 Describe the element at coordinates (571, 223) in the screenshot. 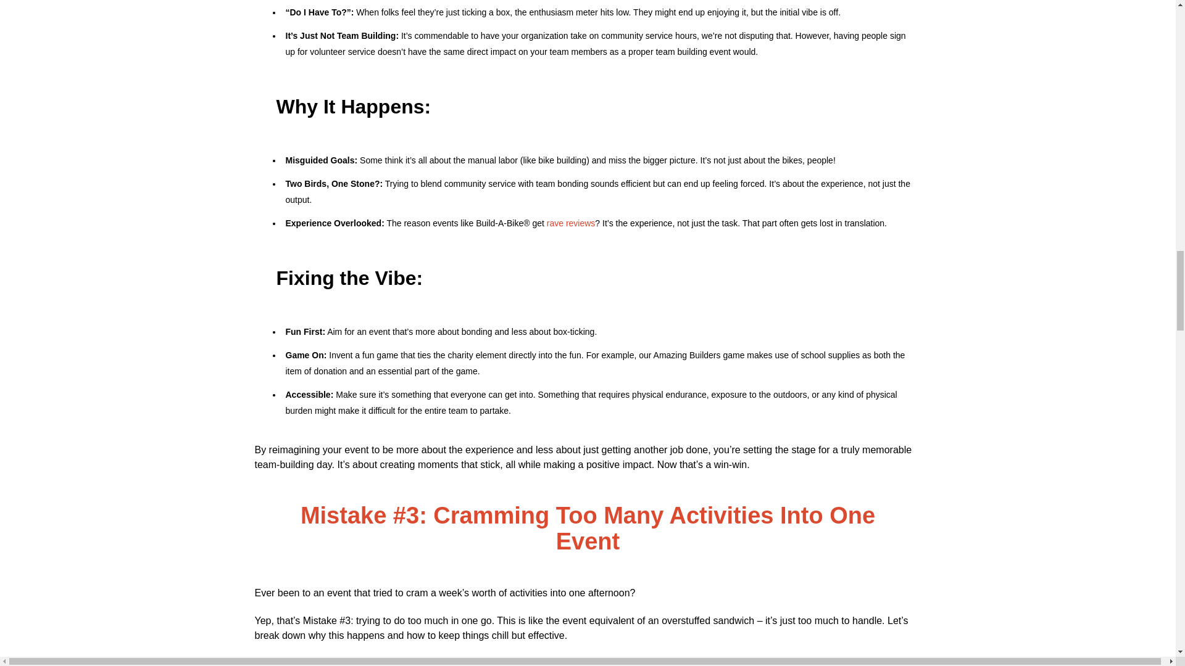

I see `rave reviews` at that location.